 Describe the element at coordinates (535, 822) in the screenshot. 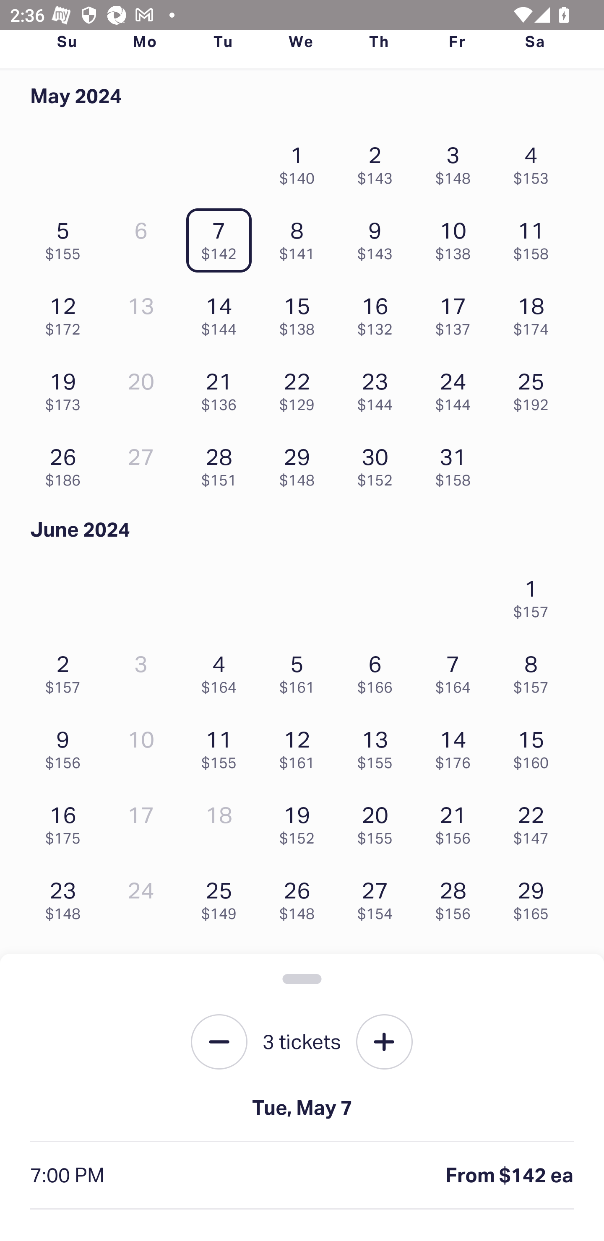

I see `22 $147` at that location.